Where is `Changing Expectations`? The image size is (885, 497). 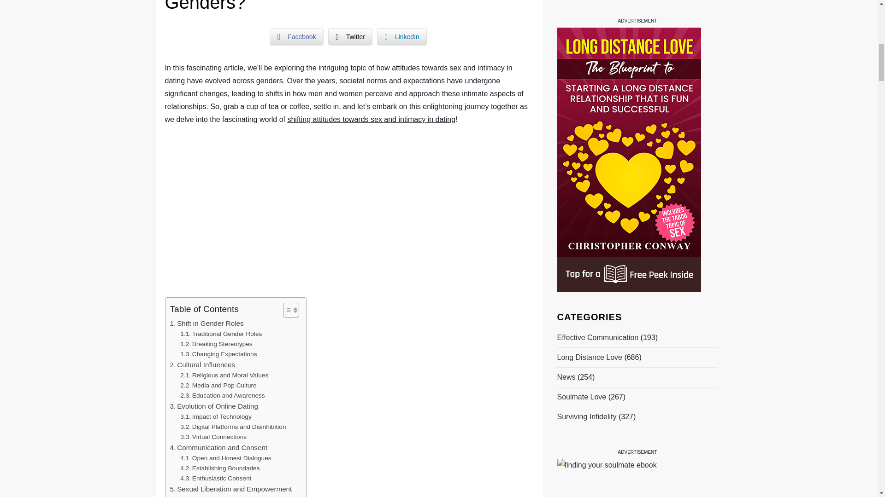
Changing Expectations is located at coordinates (218, 354).